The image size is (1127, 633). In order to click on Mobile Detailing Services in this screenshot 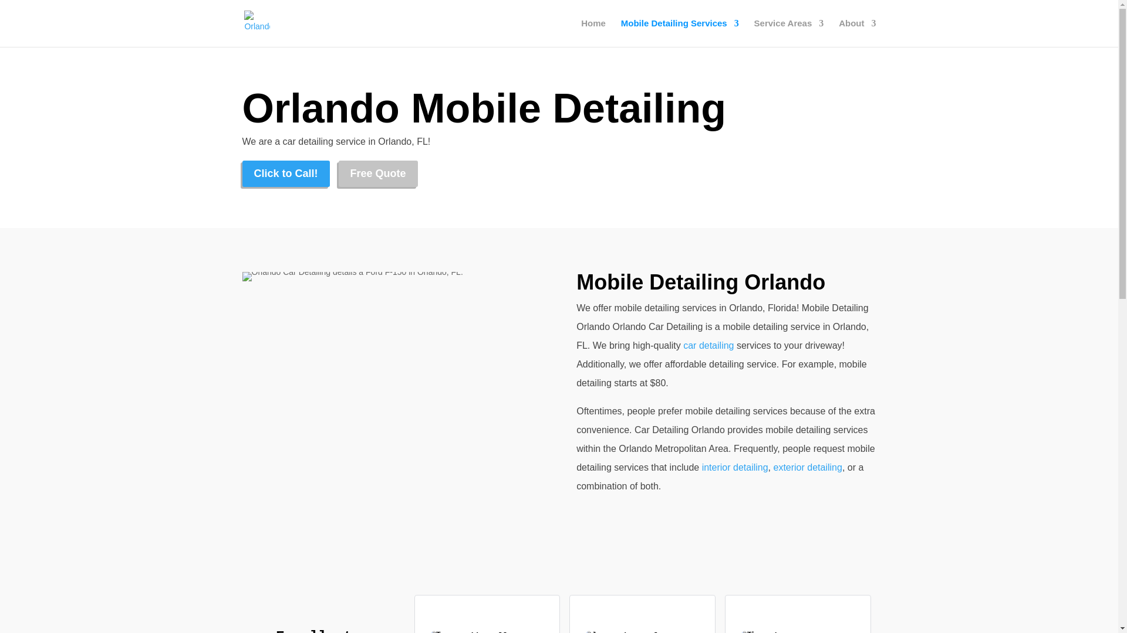, I will do `click(680, 33)`.